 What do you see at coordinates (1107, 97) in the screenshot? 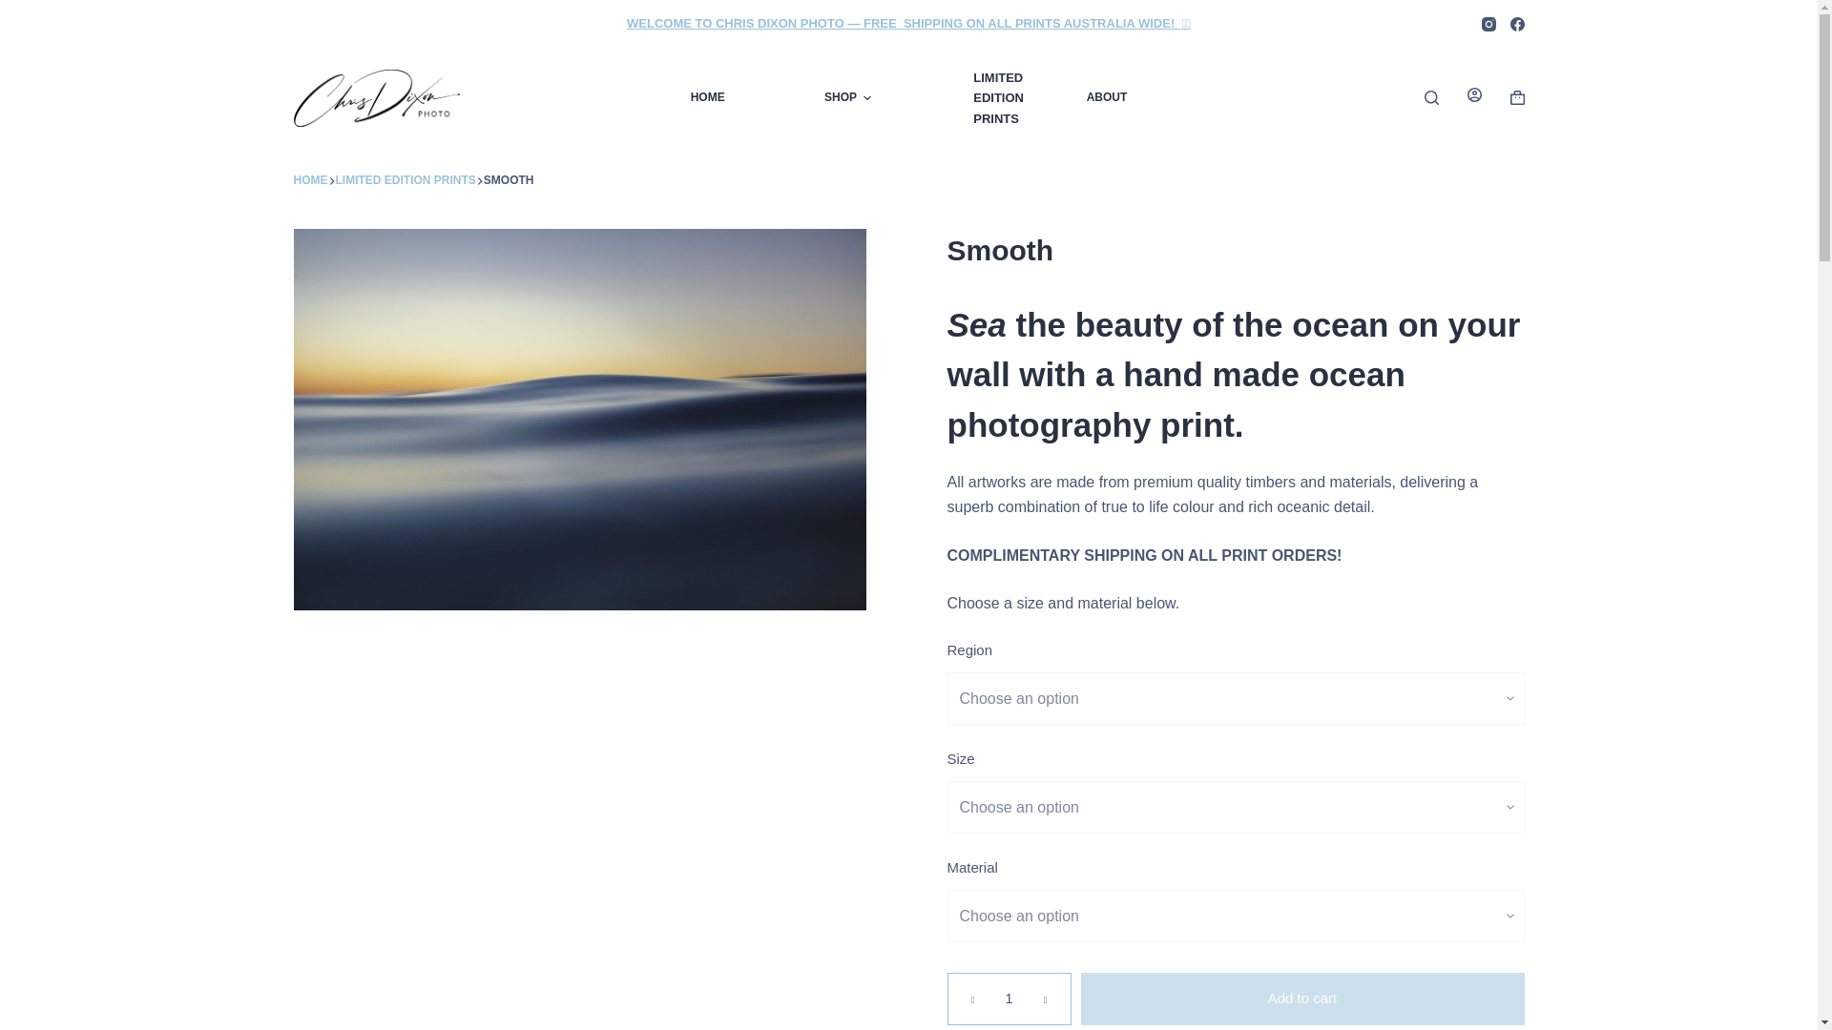
I see `ABOUT` at bounding box center [1107, 97].